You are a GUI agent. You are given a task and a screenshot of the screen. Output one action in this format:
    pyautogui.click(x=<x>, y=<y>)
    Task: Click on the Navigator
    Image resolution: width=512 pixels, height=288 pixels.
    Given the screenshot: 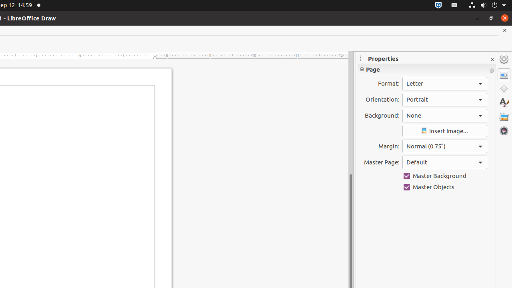 What is the action you would take?
    pyautogui.click(x=504, y=131)
    